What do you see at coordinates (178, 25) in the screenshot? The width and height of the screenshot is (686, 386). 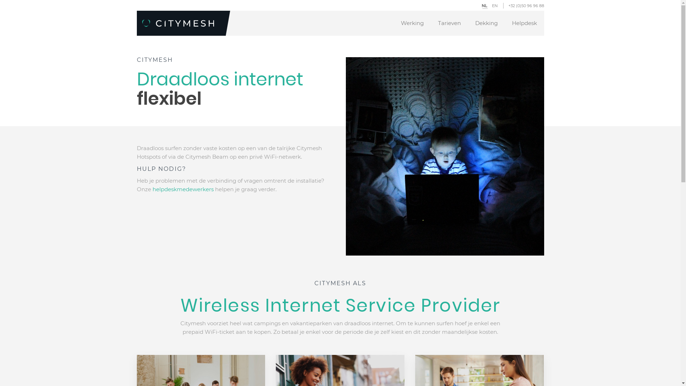 I see `Citymesh_POS_H Created with Sketch.` at bounding box center [178, 25].